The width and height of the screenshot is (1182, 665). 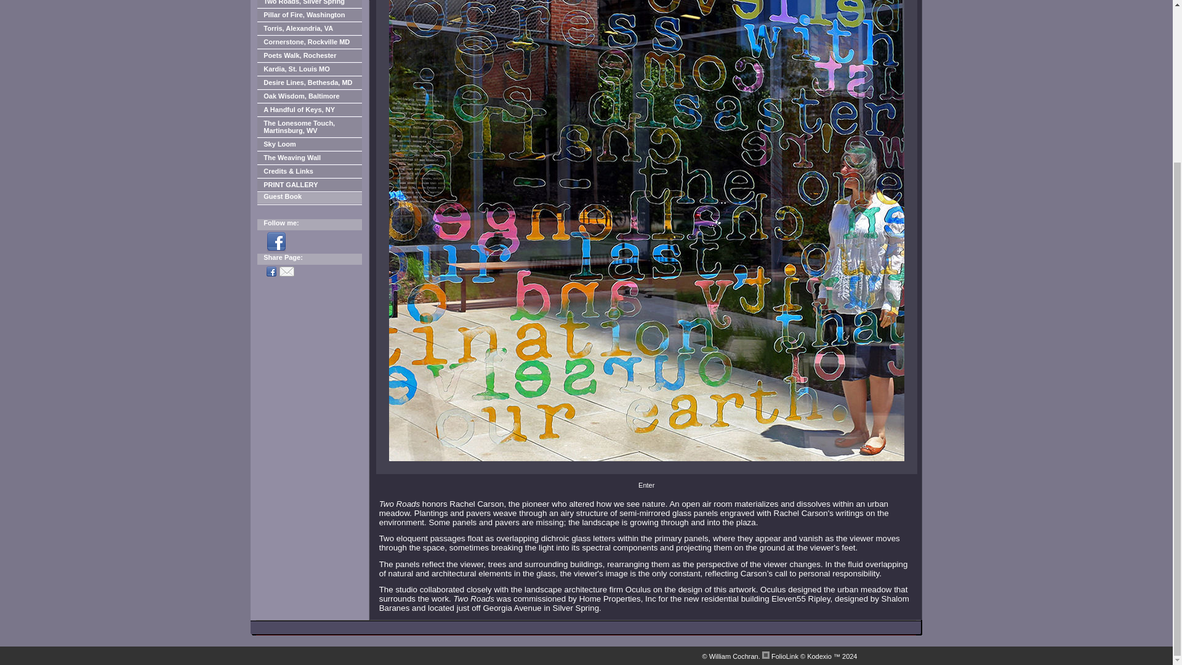 What do you see at coordinates (309, 110) in the screenshot?
I see `A Handful of Keys, NY` at bounding box center [309, 110].